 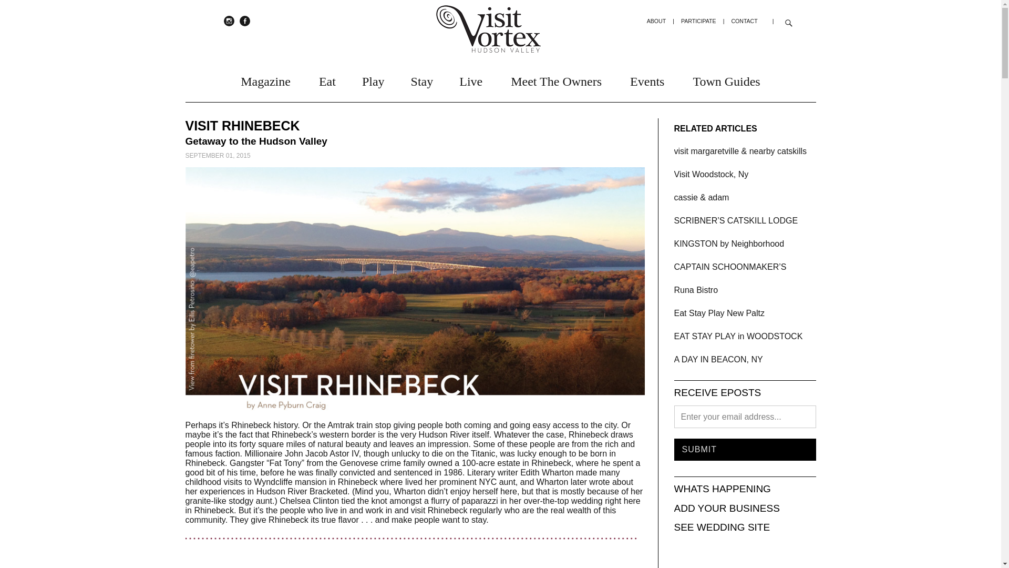 I want to click on Local Wedding, so click(x=701, y=198).